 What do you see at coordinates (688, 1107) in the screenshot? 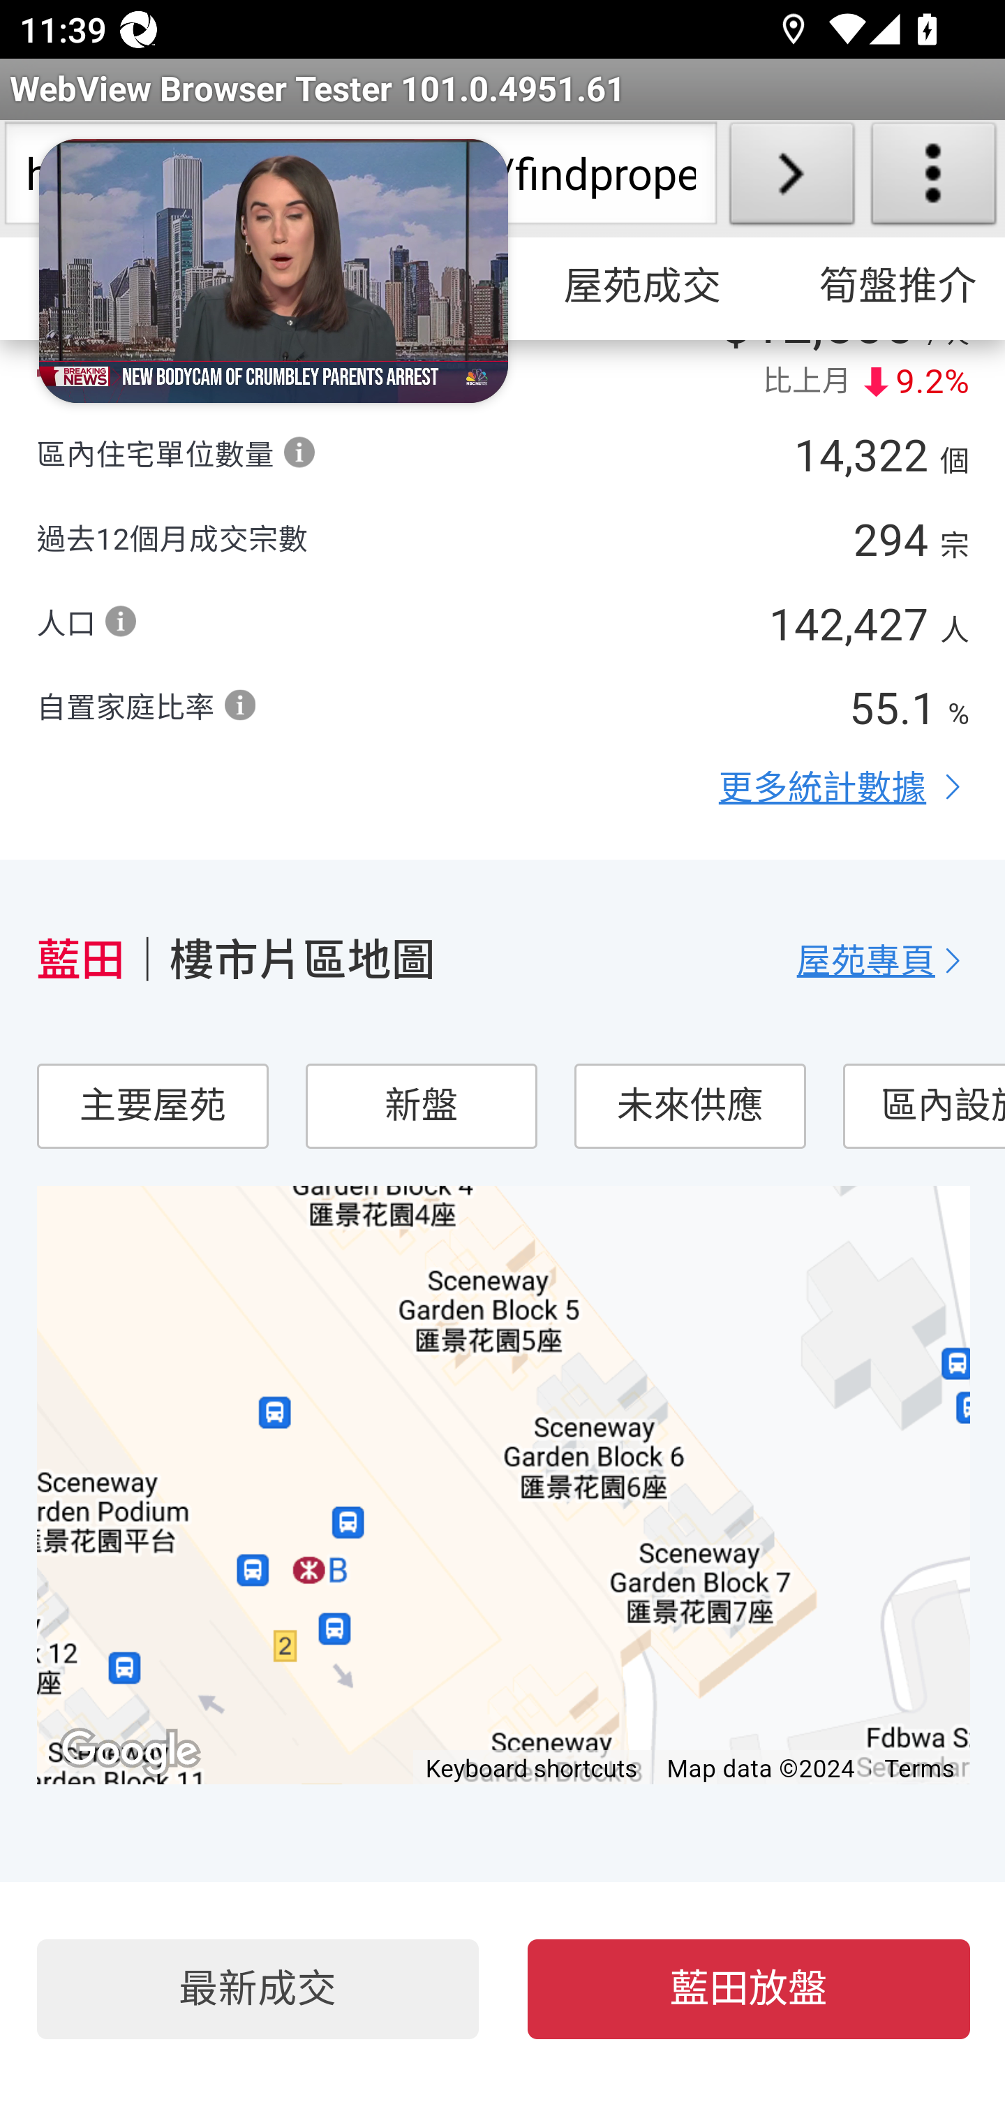
I see `未來供應` at bounding box center [688, 1107].